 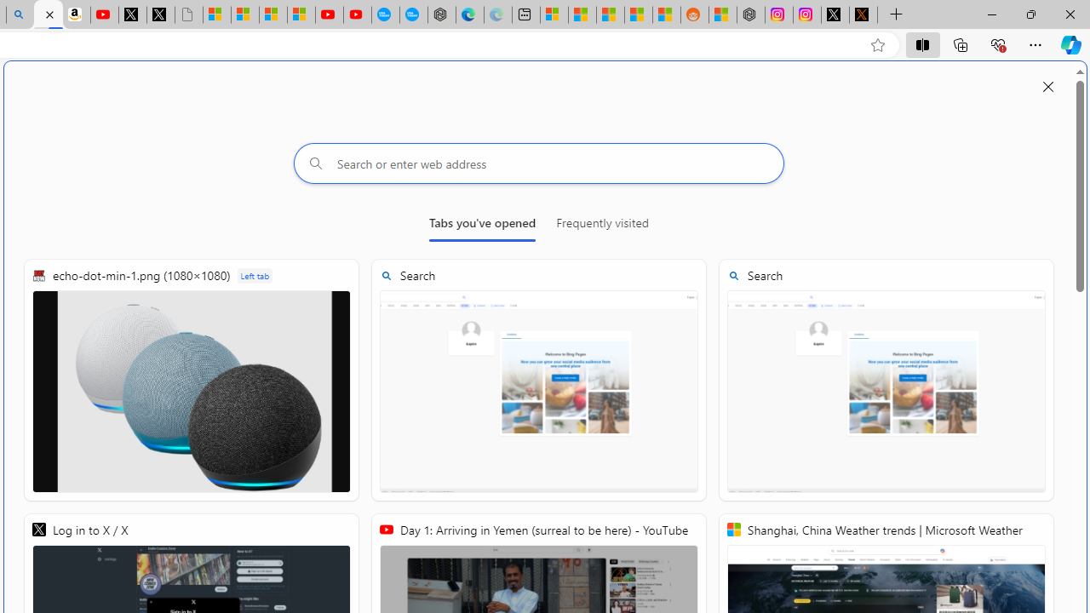 What do you see at coordinates (611, 15) in the screenshot?
I see `Shanghai, China hourly forecast | Microsoft Weather` at bounding box center [611, 15].